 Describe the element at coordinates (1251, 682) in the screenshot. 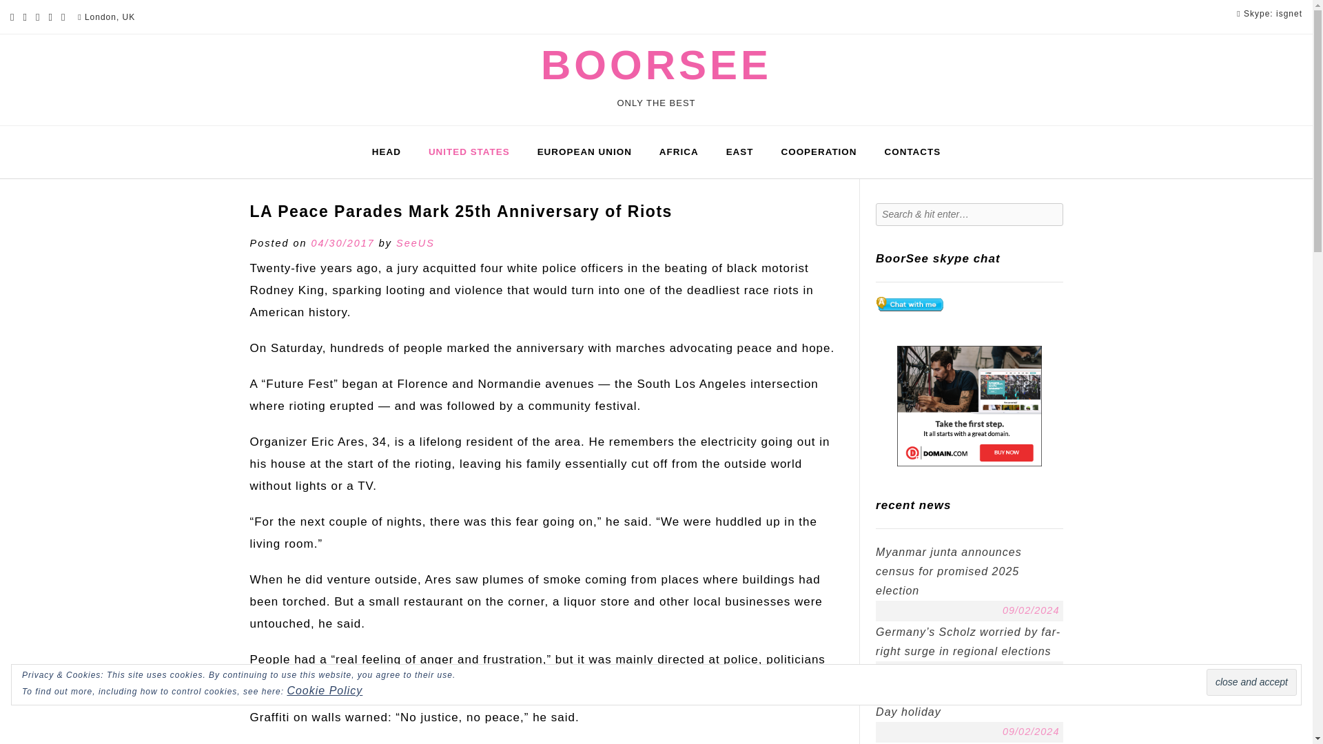

I see `close and accept` at that location.